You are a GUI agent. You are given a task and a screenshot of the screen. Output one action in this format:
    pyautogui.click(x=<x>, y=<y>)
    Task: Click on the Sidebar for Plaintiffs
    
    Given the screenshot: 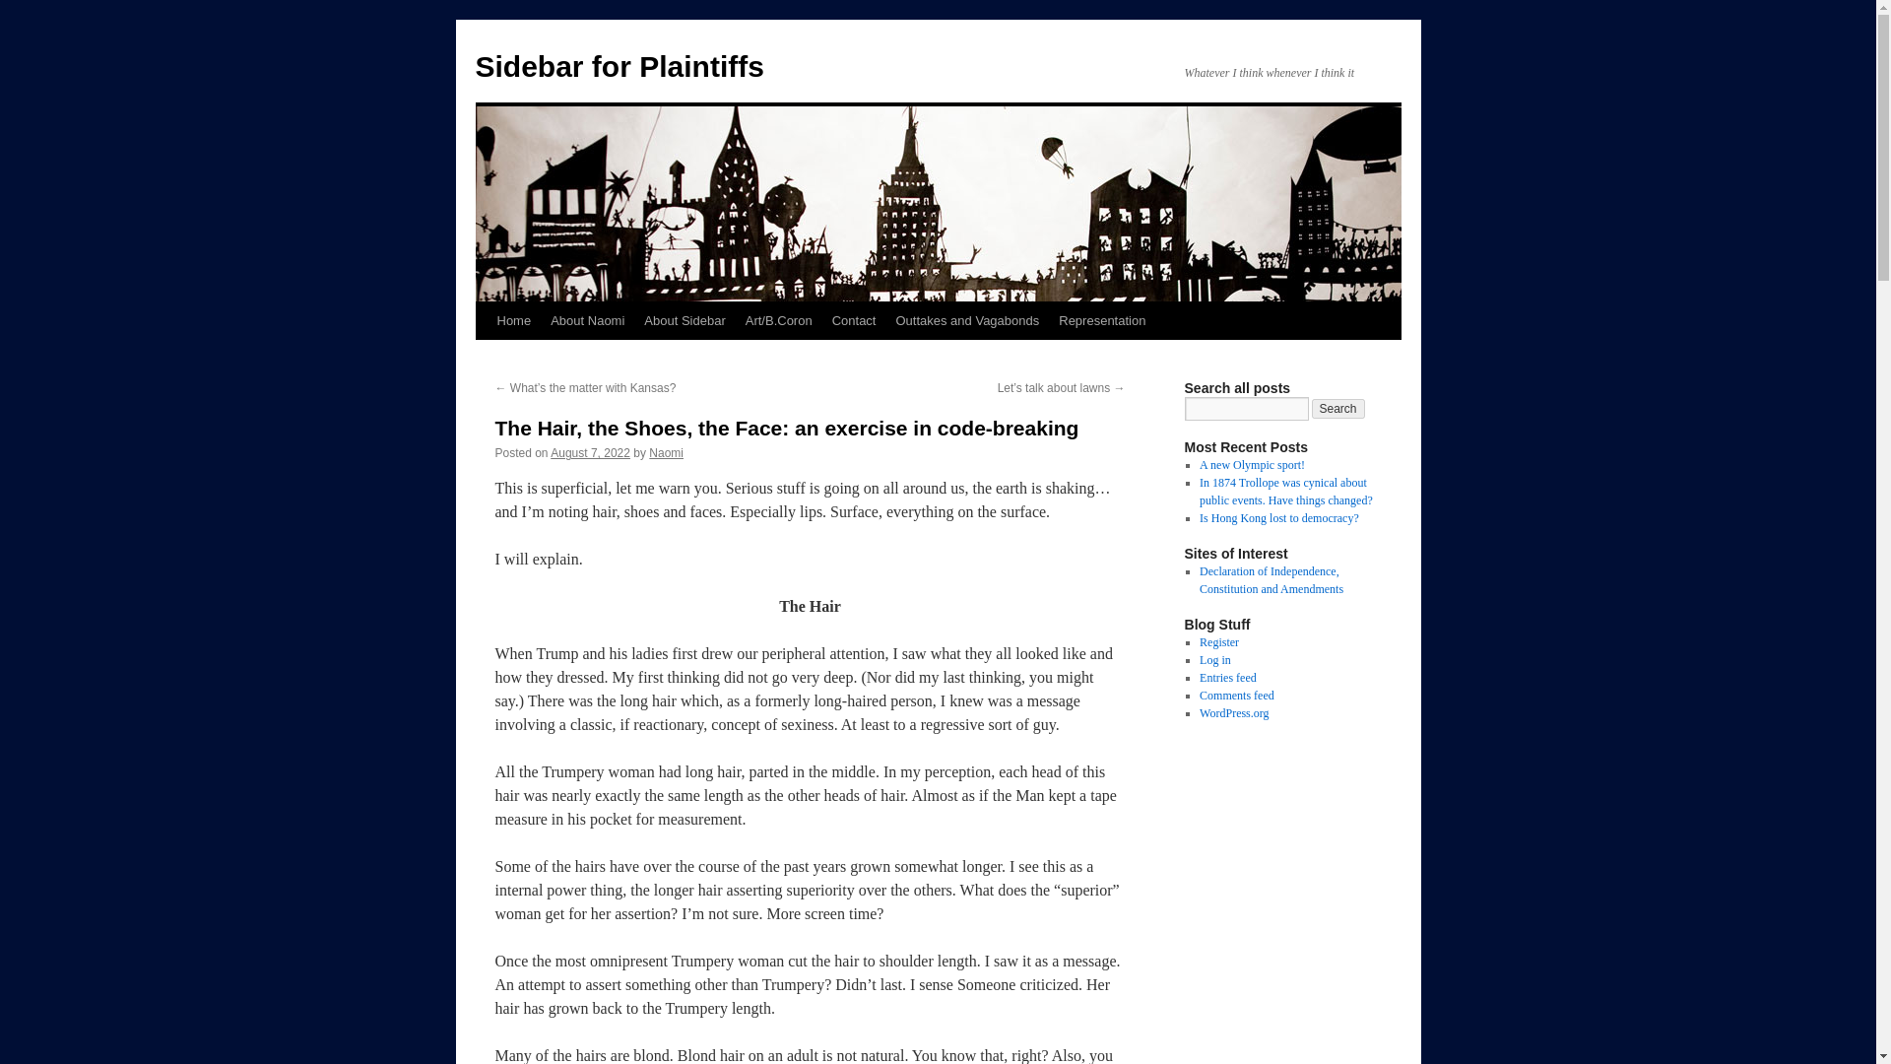 What is the action you would take?
    pyautogui.click(x=619, y=66)
    